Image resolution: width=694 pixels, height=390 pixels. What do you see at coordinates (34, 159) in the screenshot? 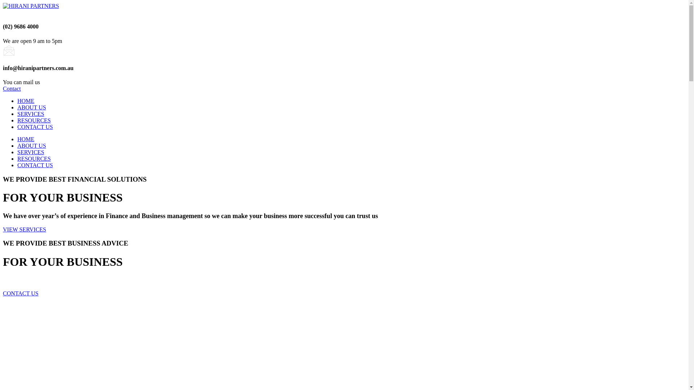
I see `RESOURCES` at bounding box center [34, 159].